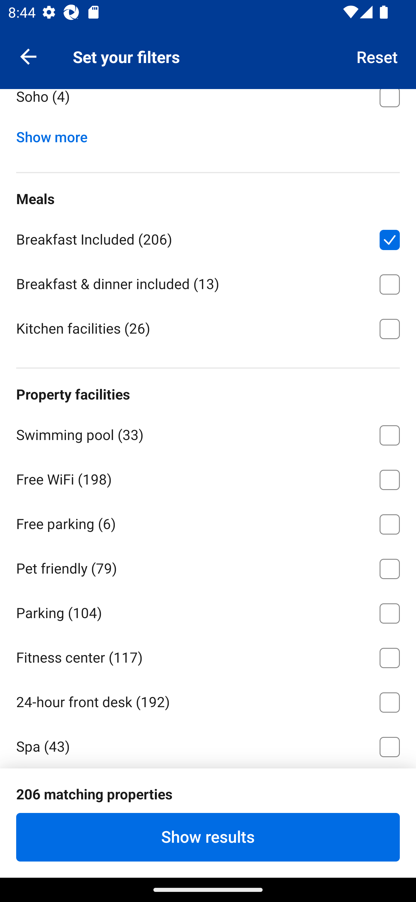 Image resolution: width=416 pixels, height=902 pixels. Describe the element at coordinates (208, 433) in the screenshot. I see `Swimming pool ⁦(33)` at that location.